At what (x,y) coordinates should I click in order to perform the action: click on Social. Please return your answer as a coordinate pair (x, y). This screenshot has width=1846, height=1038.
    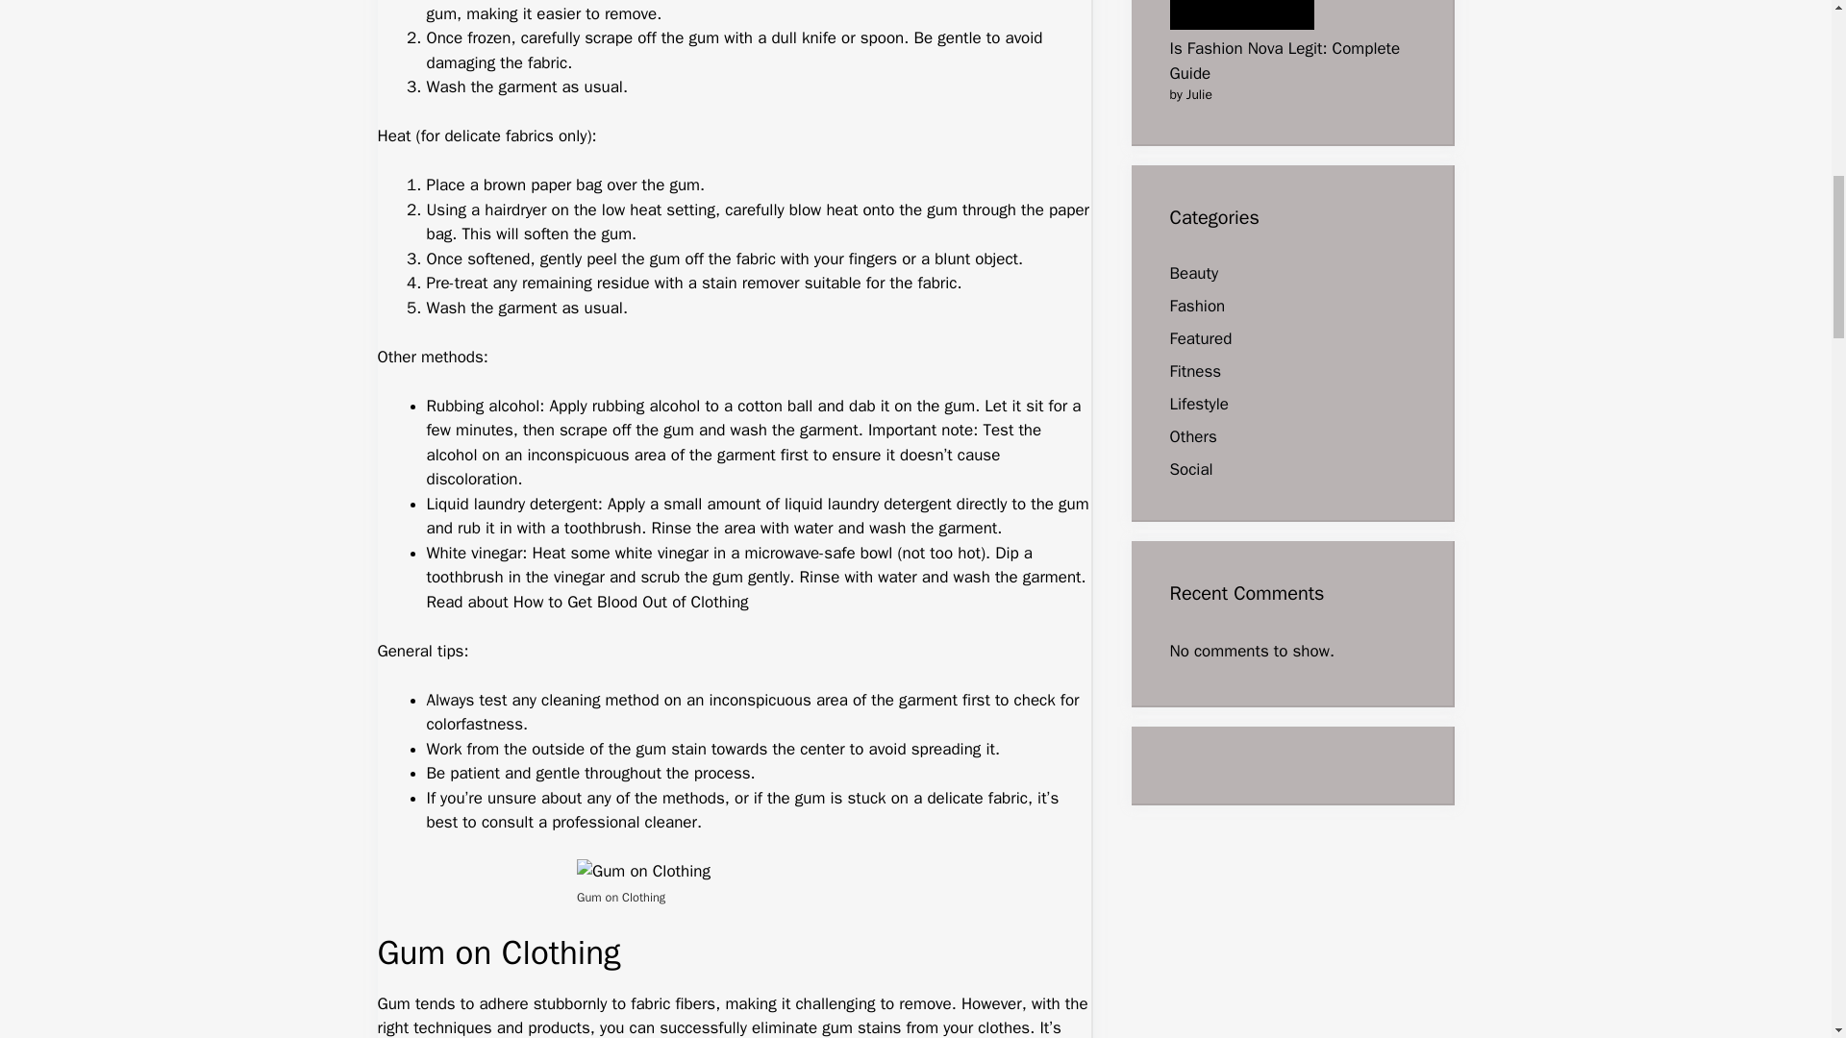
    Looking at the image, I should click on (1190, 469).